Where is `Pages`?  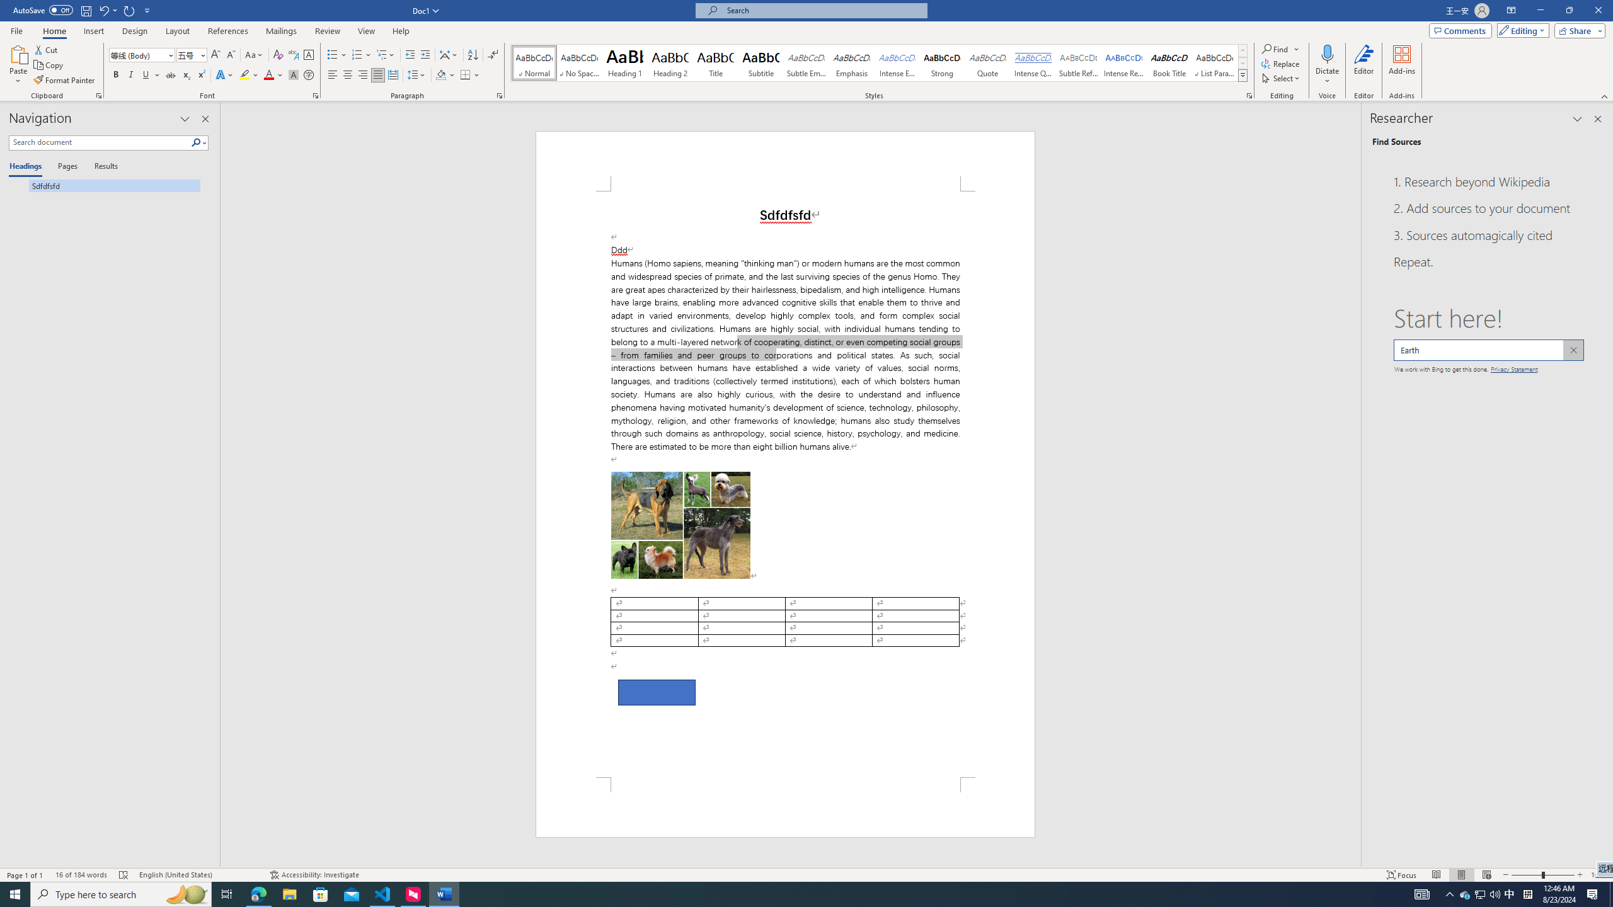
Pages is located at coordinates (66, 167).